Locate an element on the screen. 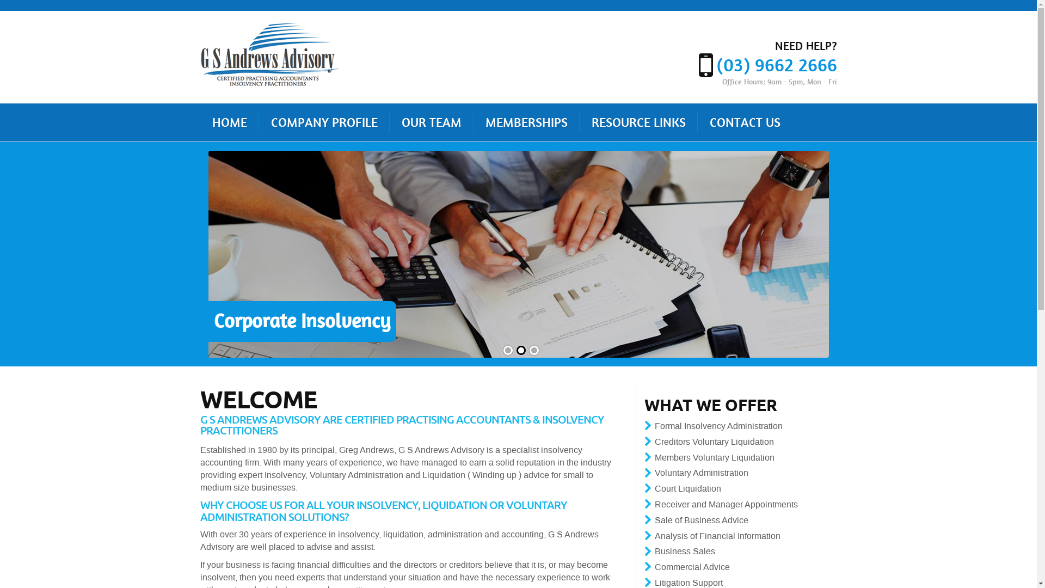 The width and height of the screenshot is (1045, 588). COMPANY PROFILE is located at coordinates (324, 122).